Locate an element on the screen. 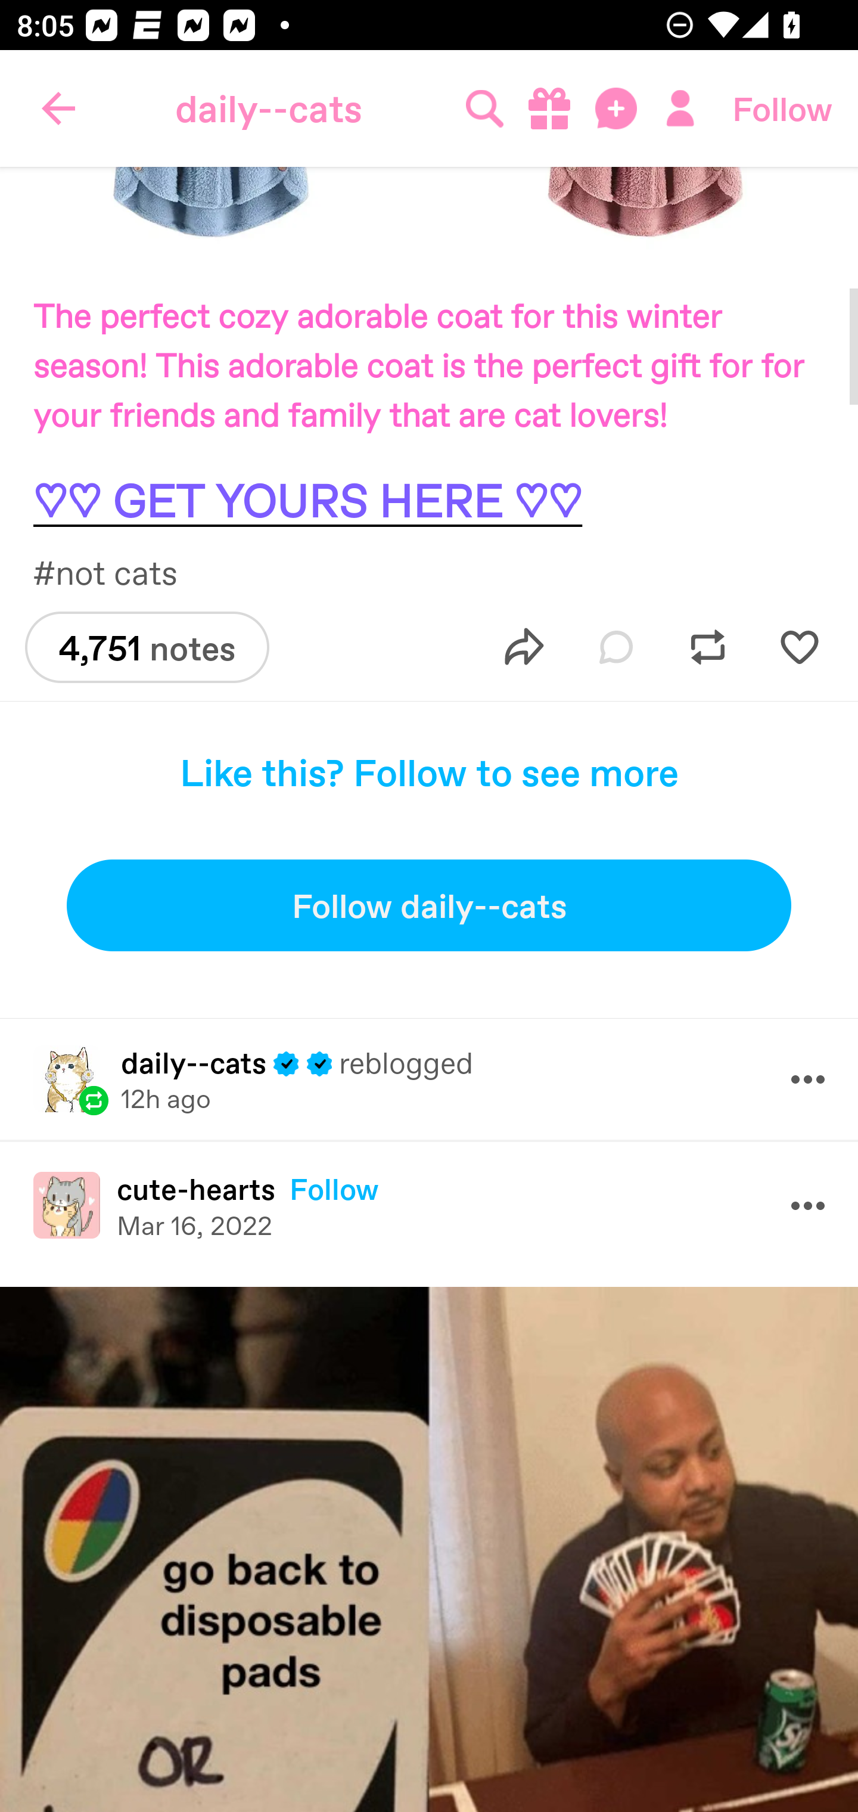 Image resolution: width=858 pixels, height=1812 pixels. Navigate up is located at coordinates (58, 108).